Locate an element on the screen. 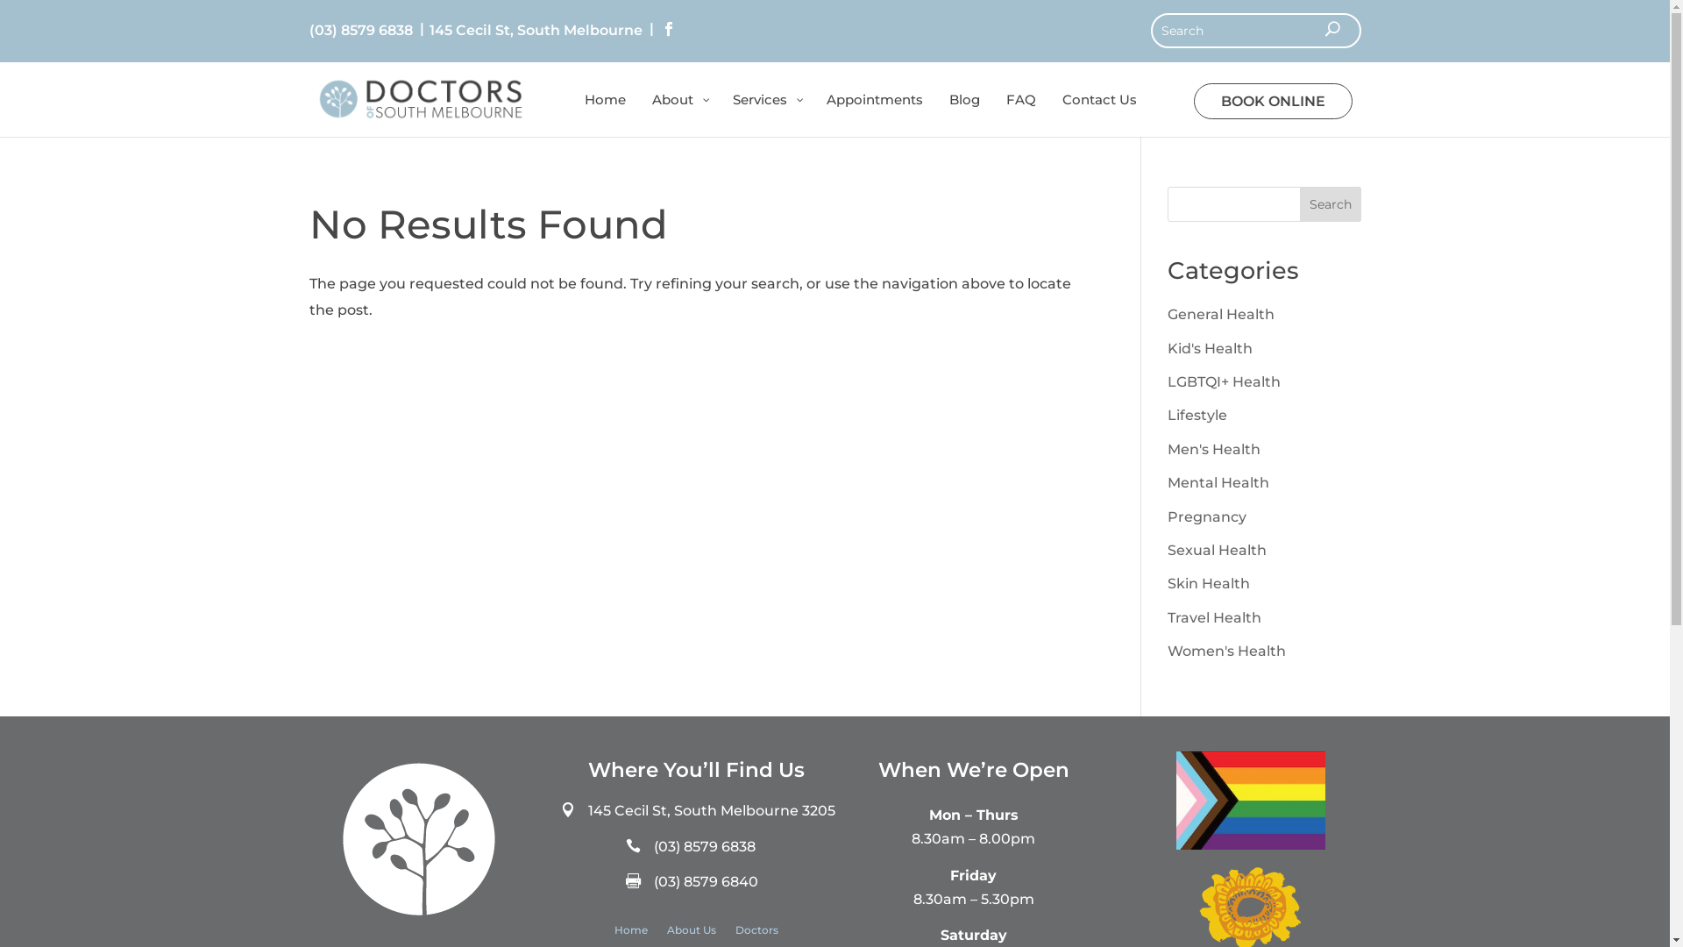 The image size is (1683, 947). BOOK ONLINE is located at coordinates (1273, 102).